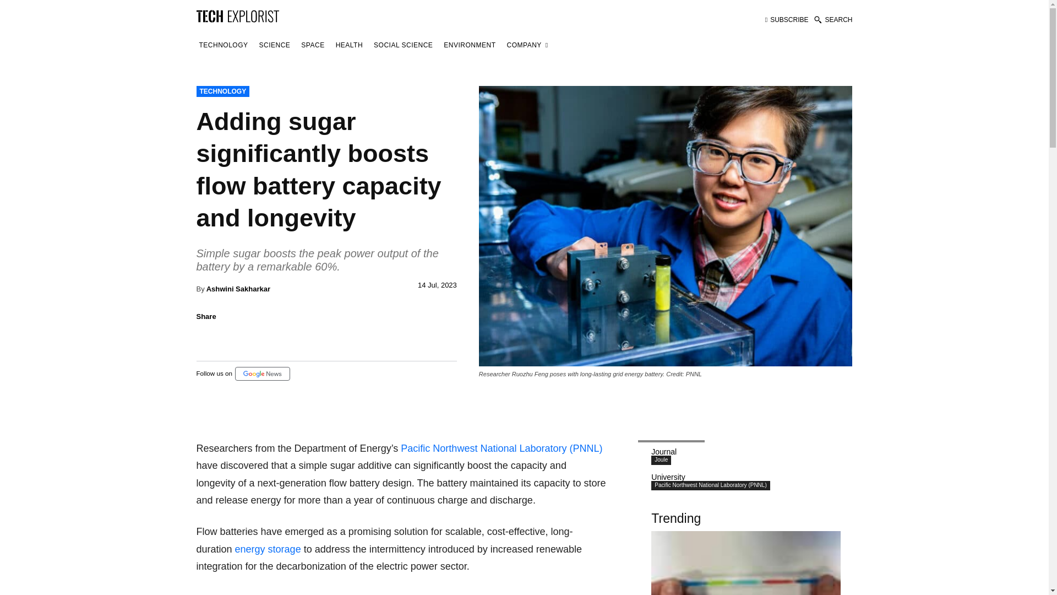  What do you see at coordinates (268, 549) in the screenshot?
I see `energy storage` at bounding box center [268, 549].